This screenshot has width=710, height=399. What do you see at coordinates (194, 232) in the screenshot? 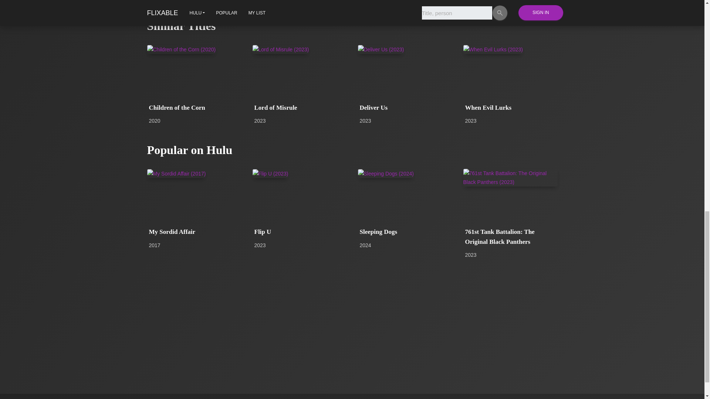
I see `My Sordid Affair` at bounding box center [194, 232].